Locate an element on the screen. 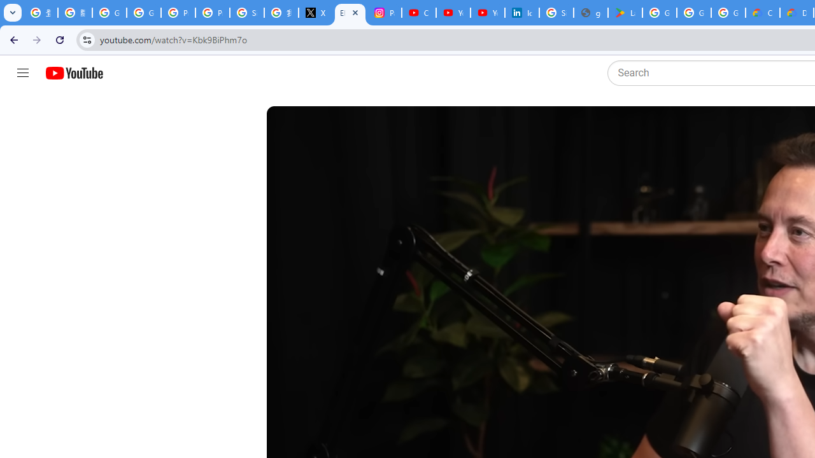 This screenshot has height=458, width=815. Guide is located at coordinates (23, 73).